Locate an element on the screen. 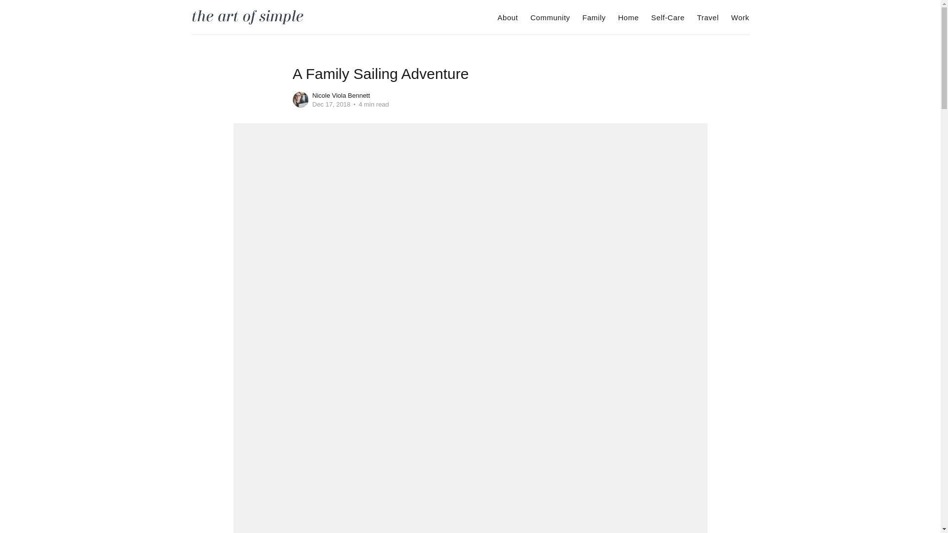  About is located at coordinates (508, 18).